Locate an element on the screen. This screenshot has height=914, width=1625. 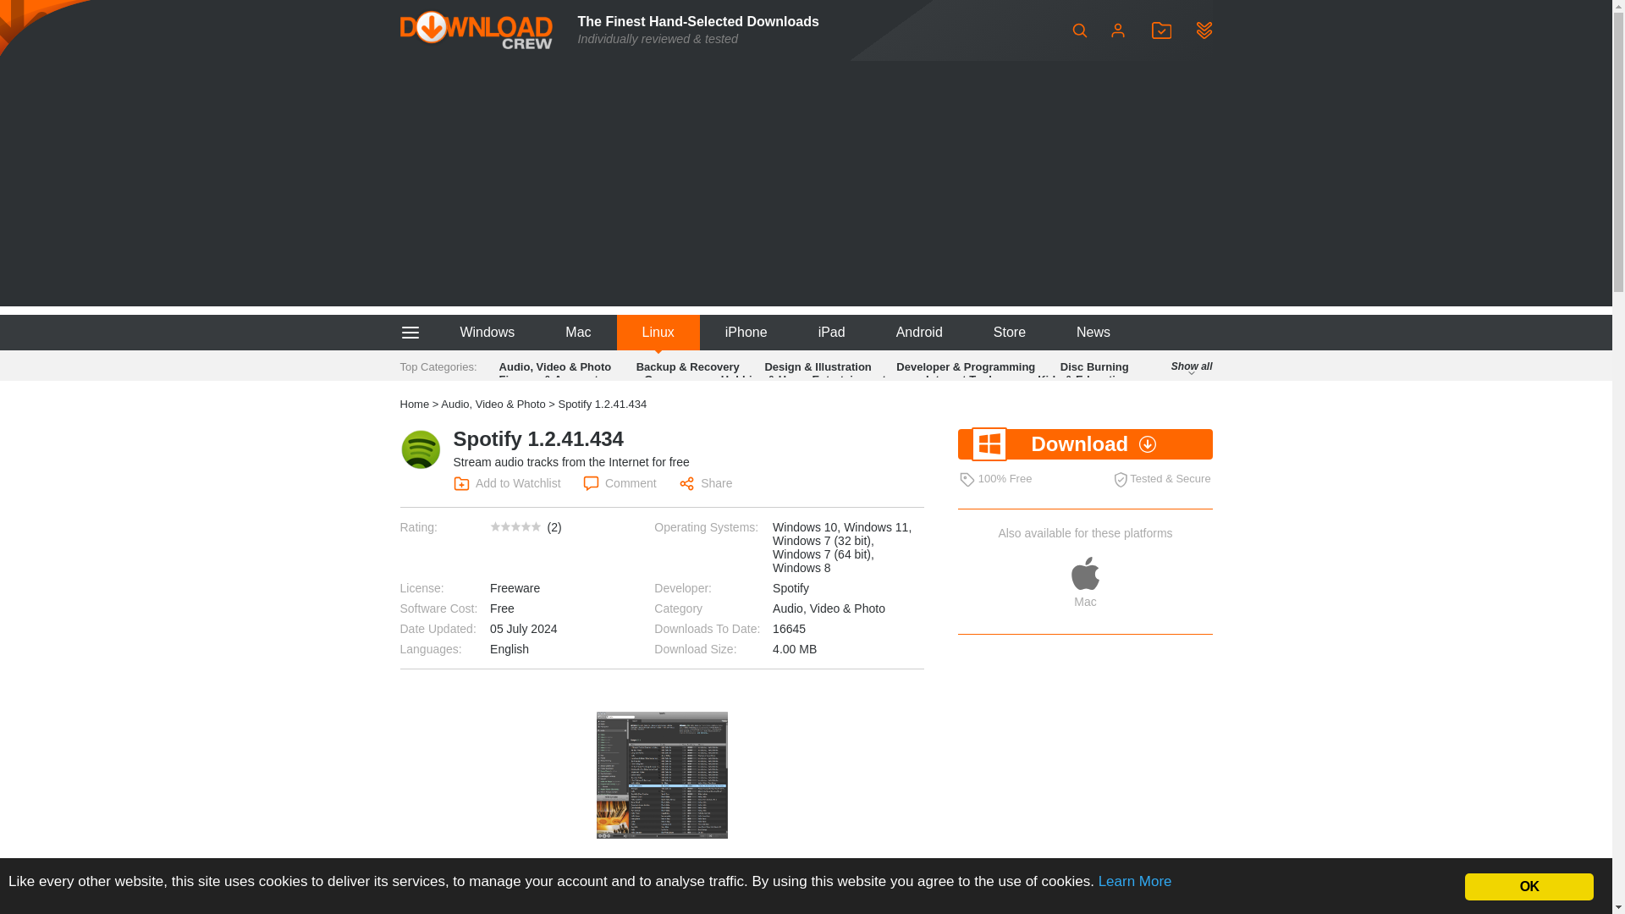
Windows is located at coordinates (486, 332).